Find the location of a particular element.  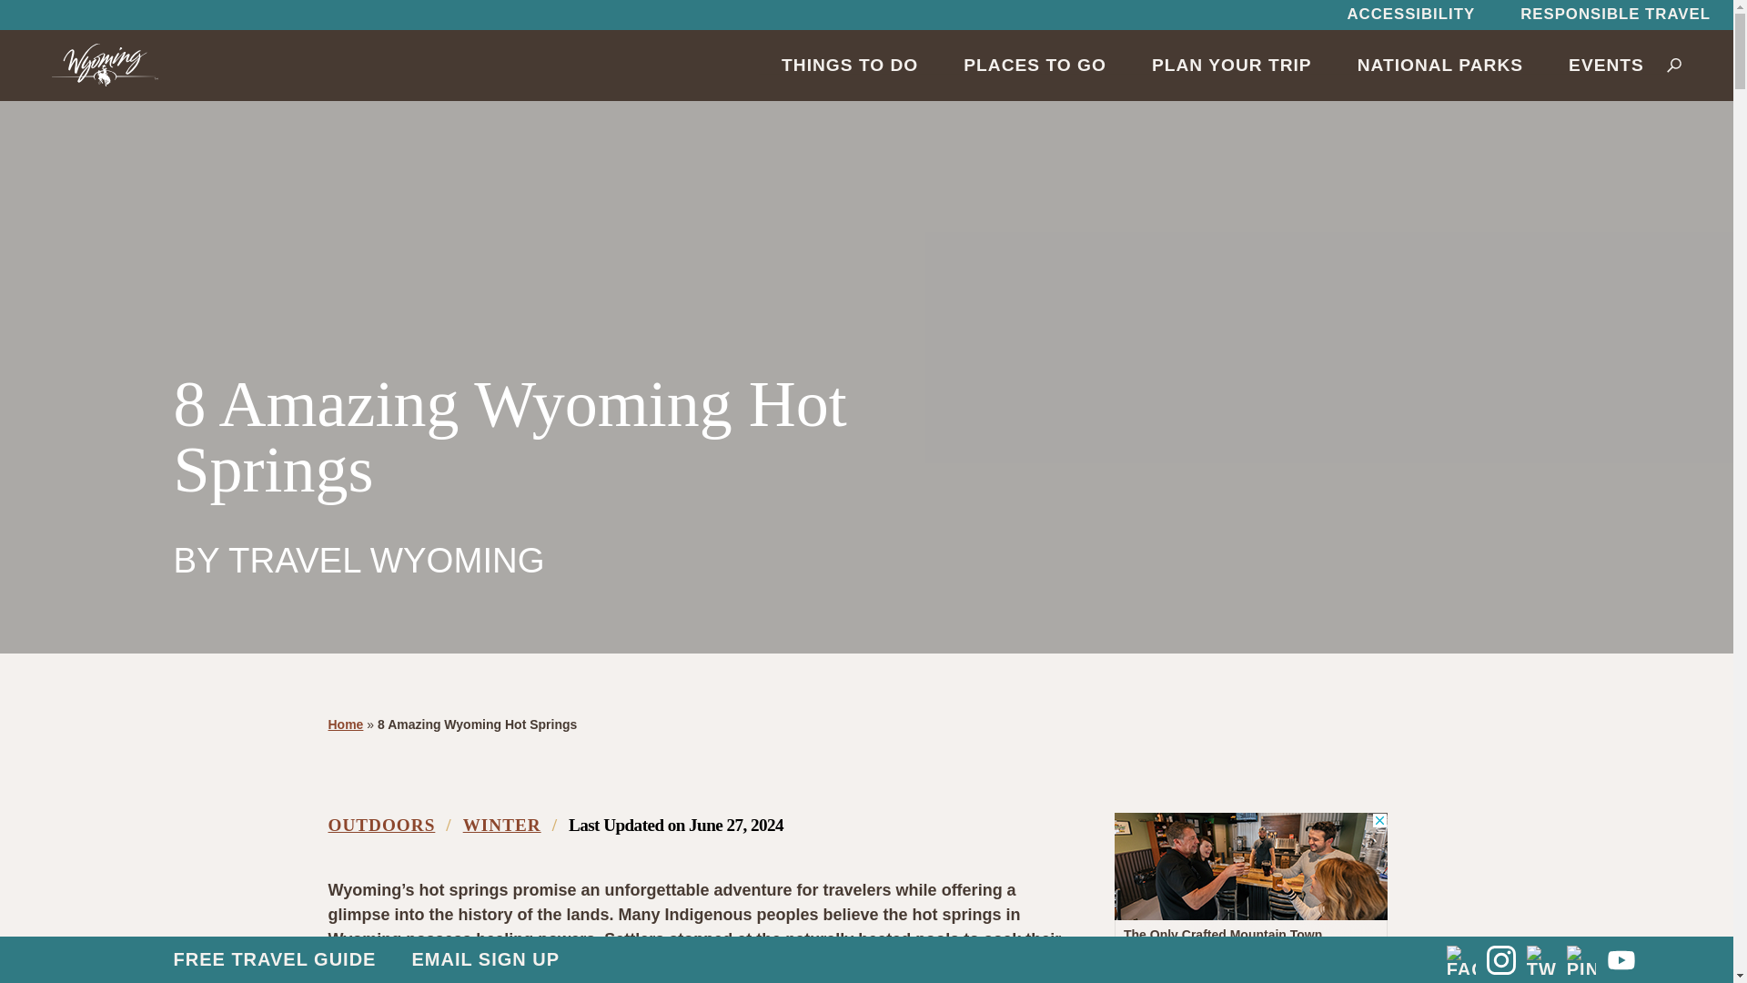

NATIONAL PARKS is located at coordinates (1439, 65).